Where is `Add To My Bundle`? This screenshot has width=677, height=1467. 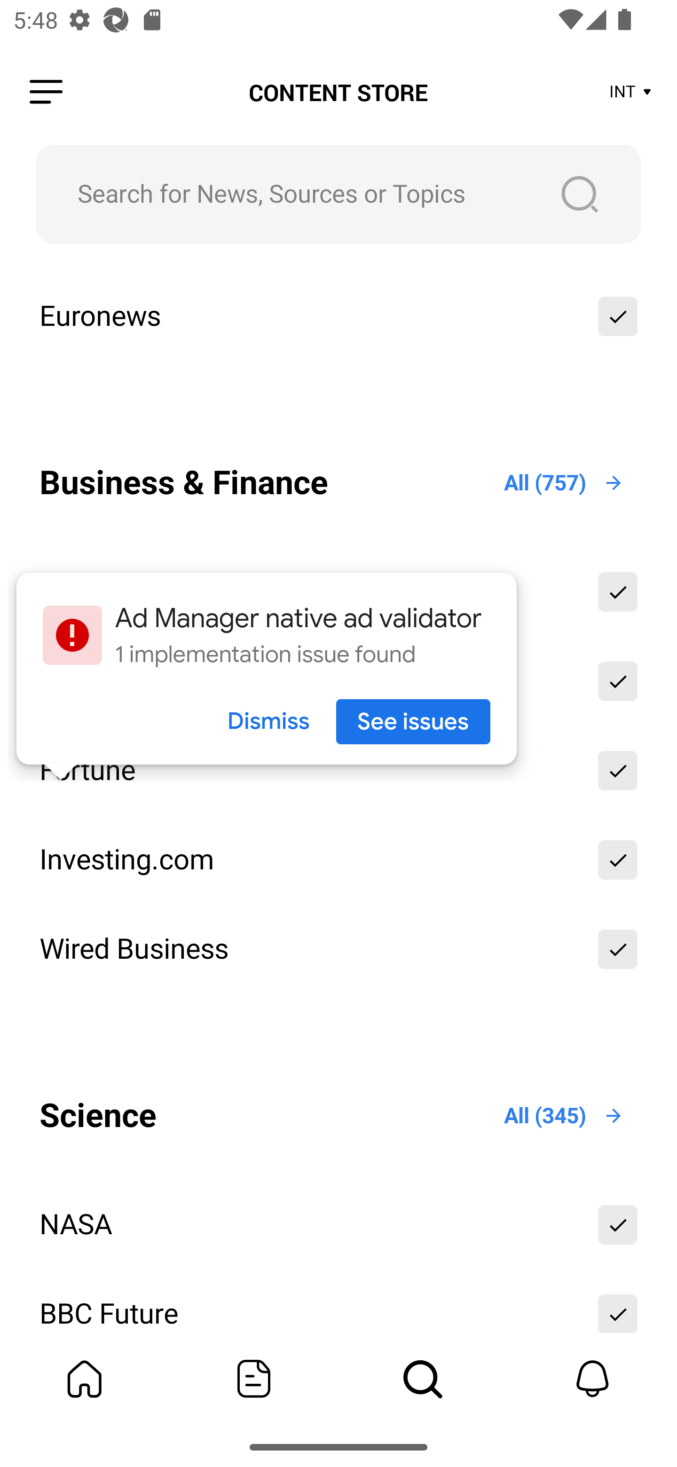
Add To My Bundle is located at coordinates (618, 592).